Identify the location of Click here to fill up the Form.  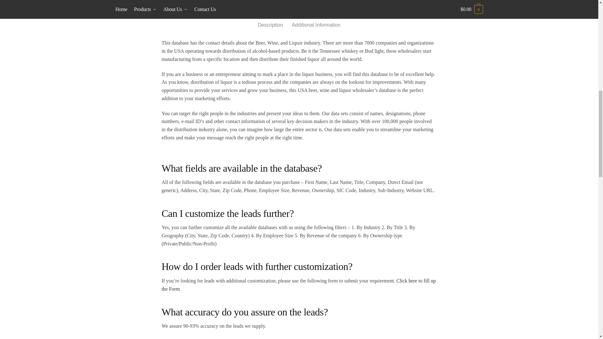
(298, 284).